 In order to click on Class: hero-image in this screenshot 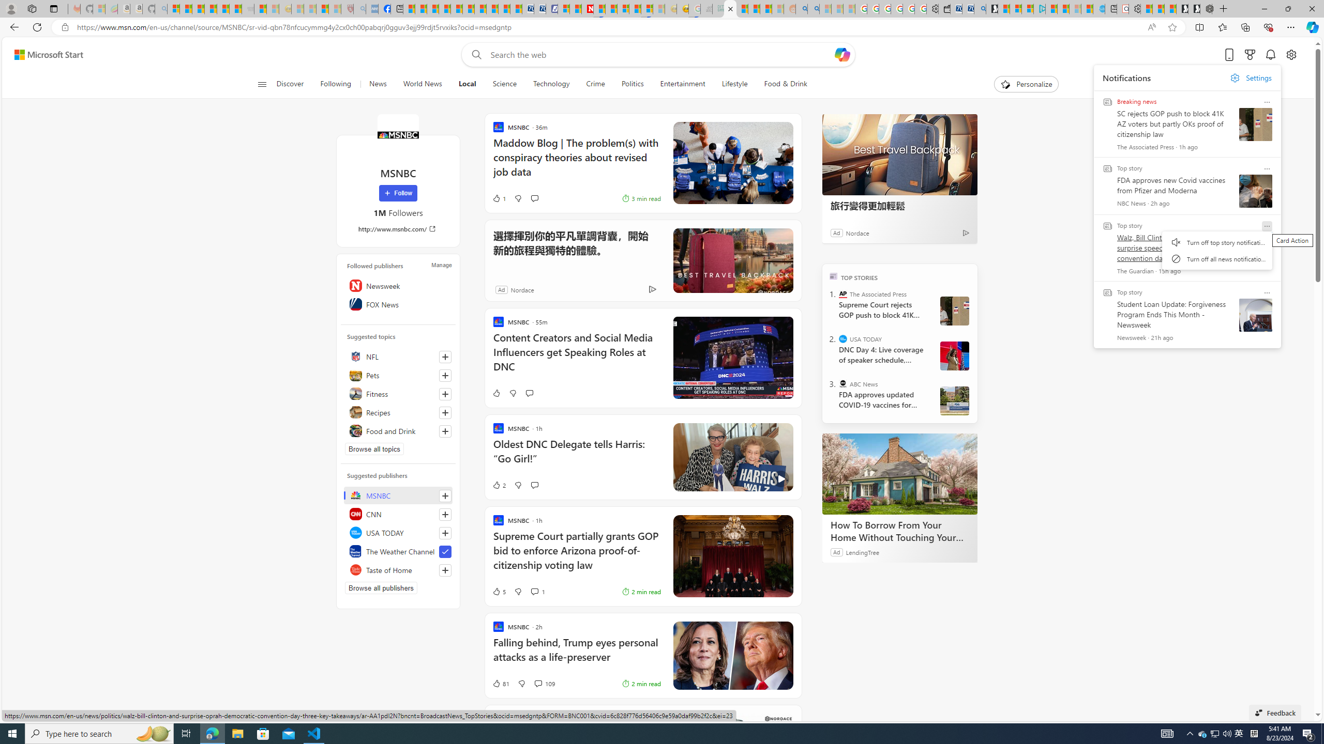, I will do `click(732, 457)`.